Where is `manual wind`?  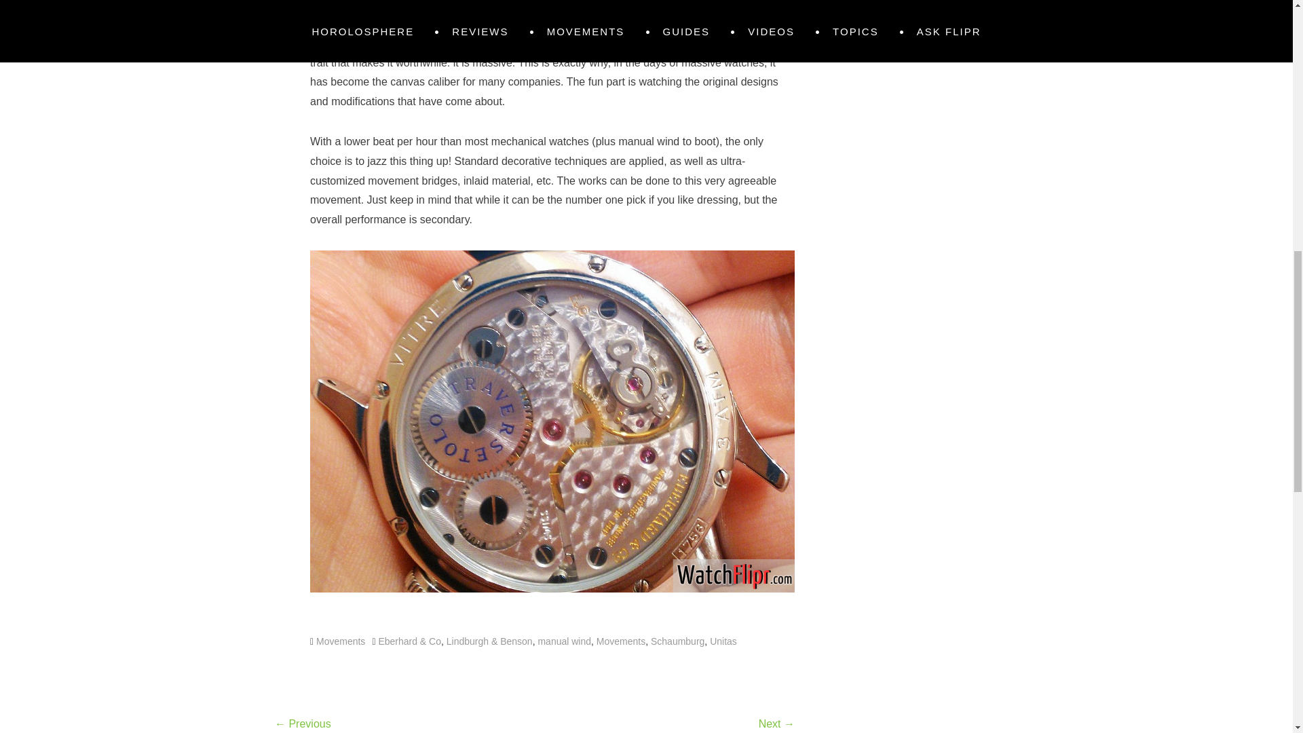
manual wind is located at coordinates (564, 641).